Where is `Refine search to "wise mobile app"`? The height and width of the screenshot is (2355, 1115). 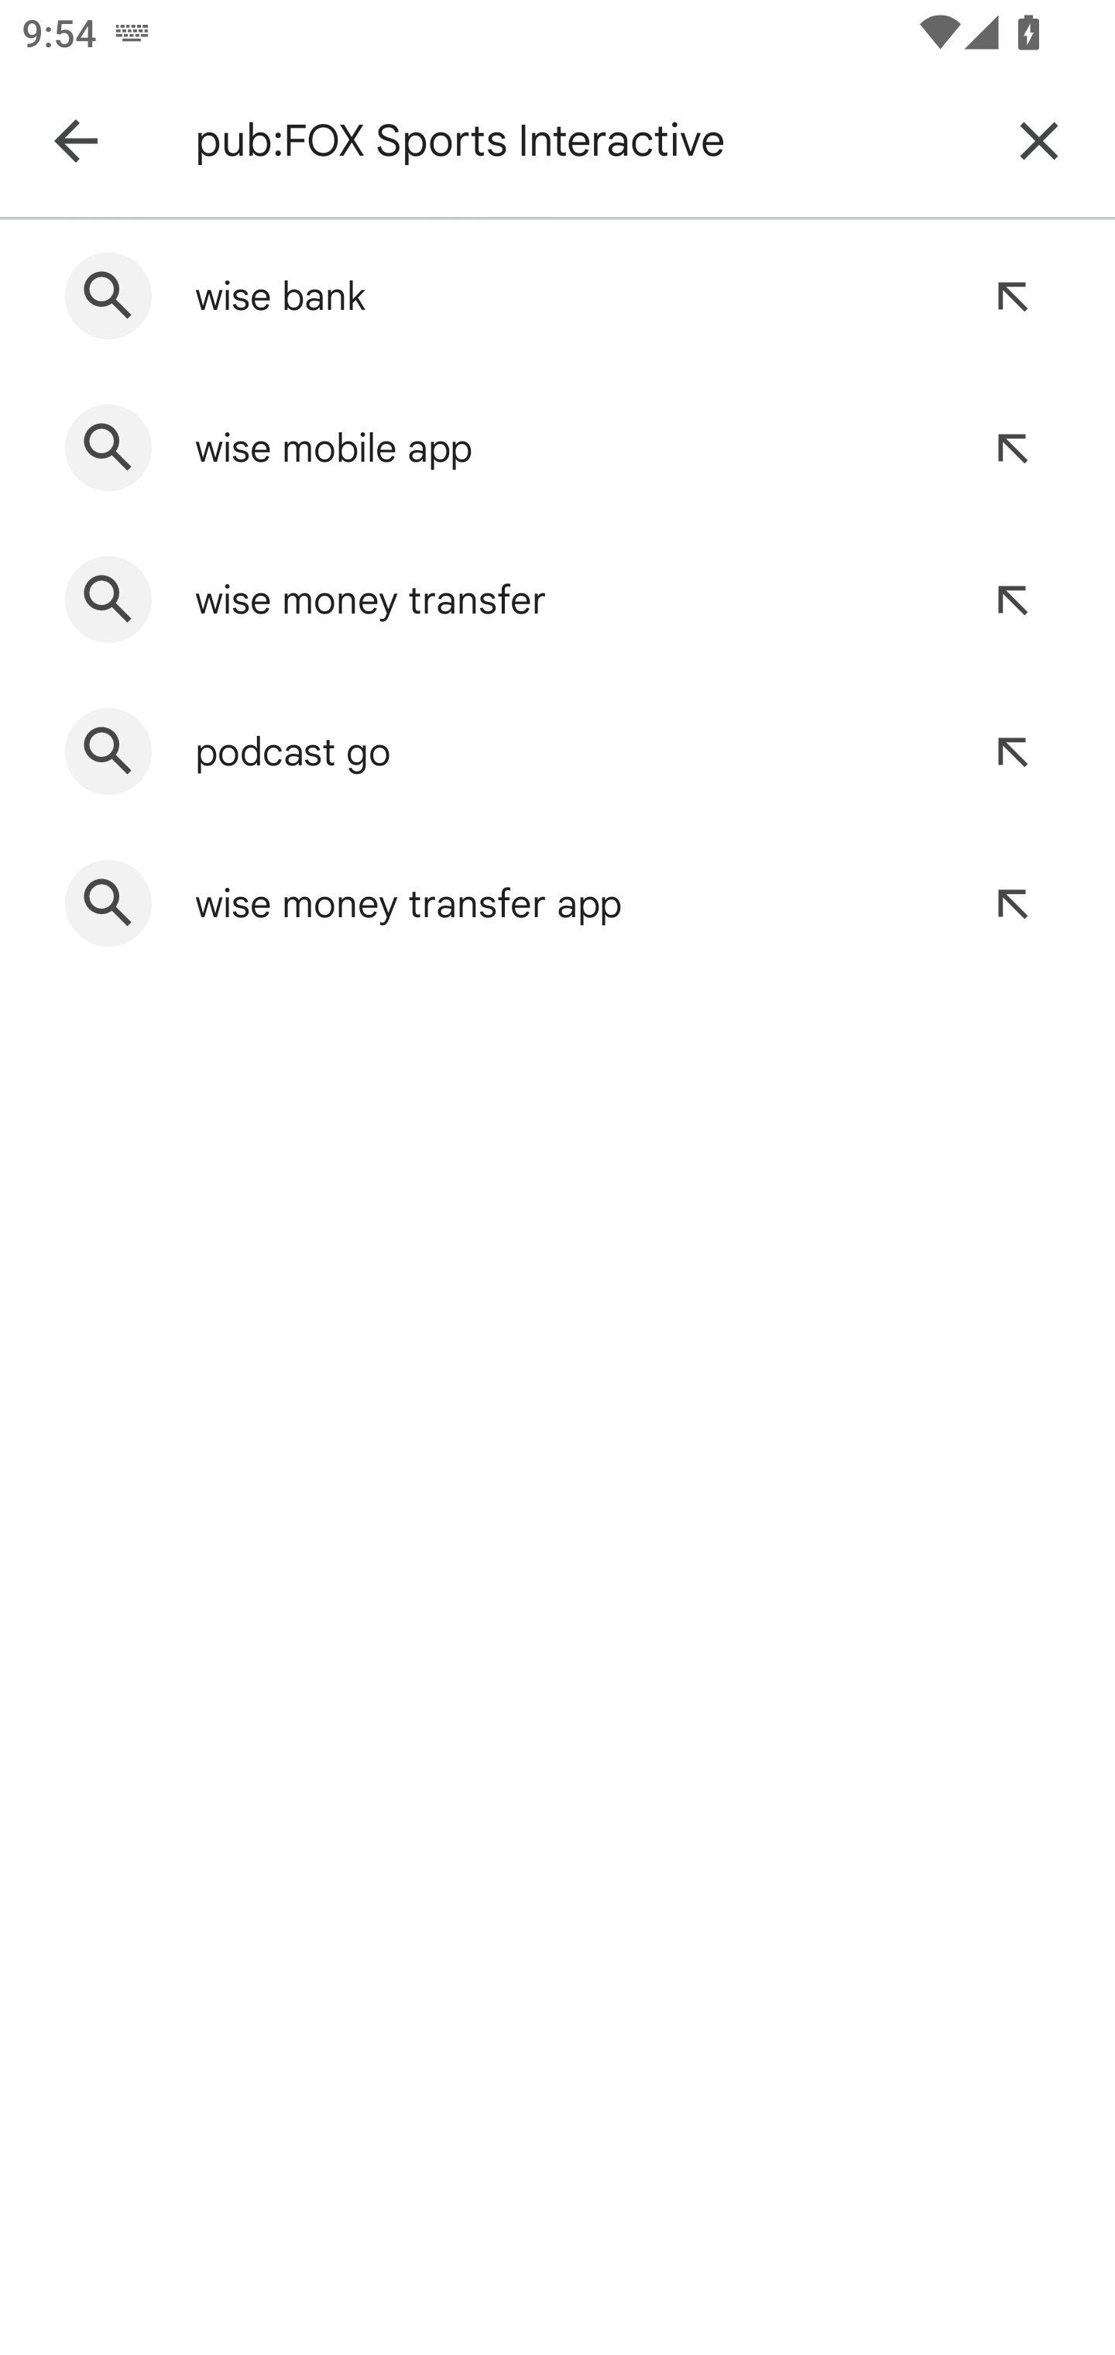 Refine search to "wise mobile app" is located at coordinates (1011, 447).